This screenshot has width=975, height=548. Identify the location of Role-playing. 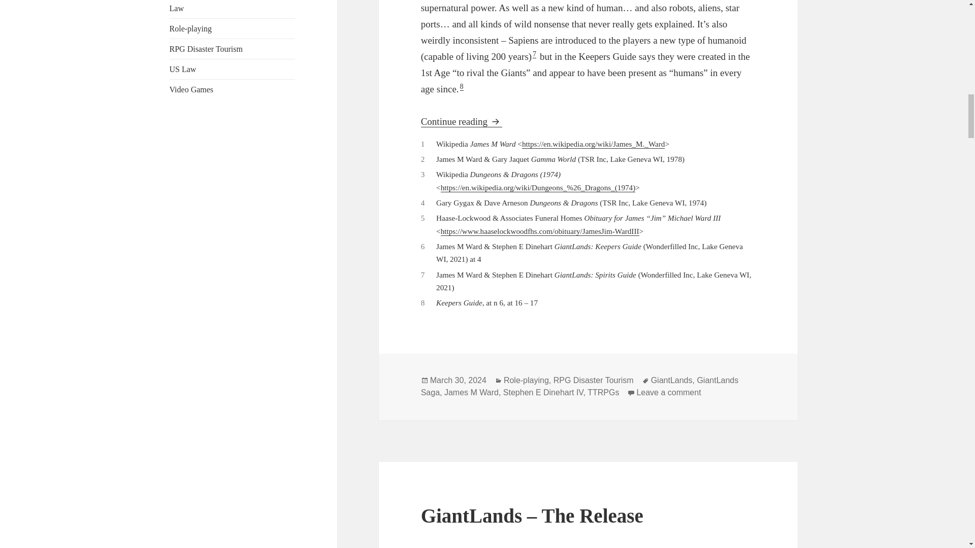
(191, 28).